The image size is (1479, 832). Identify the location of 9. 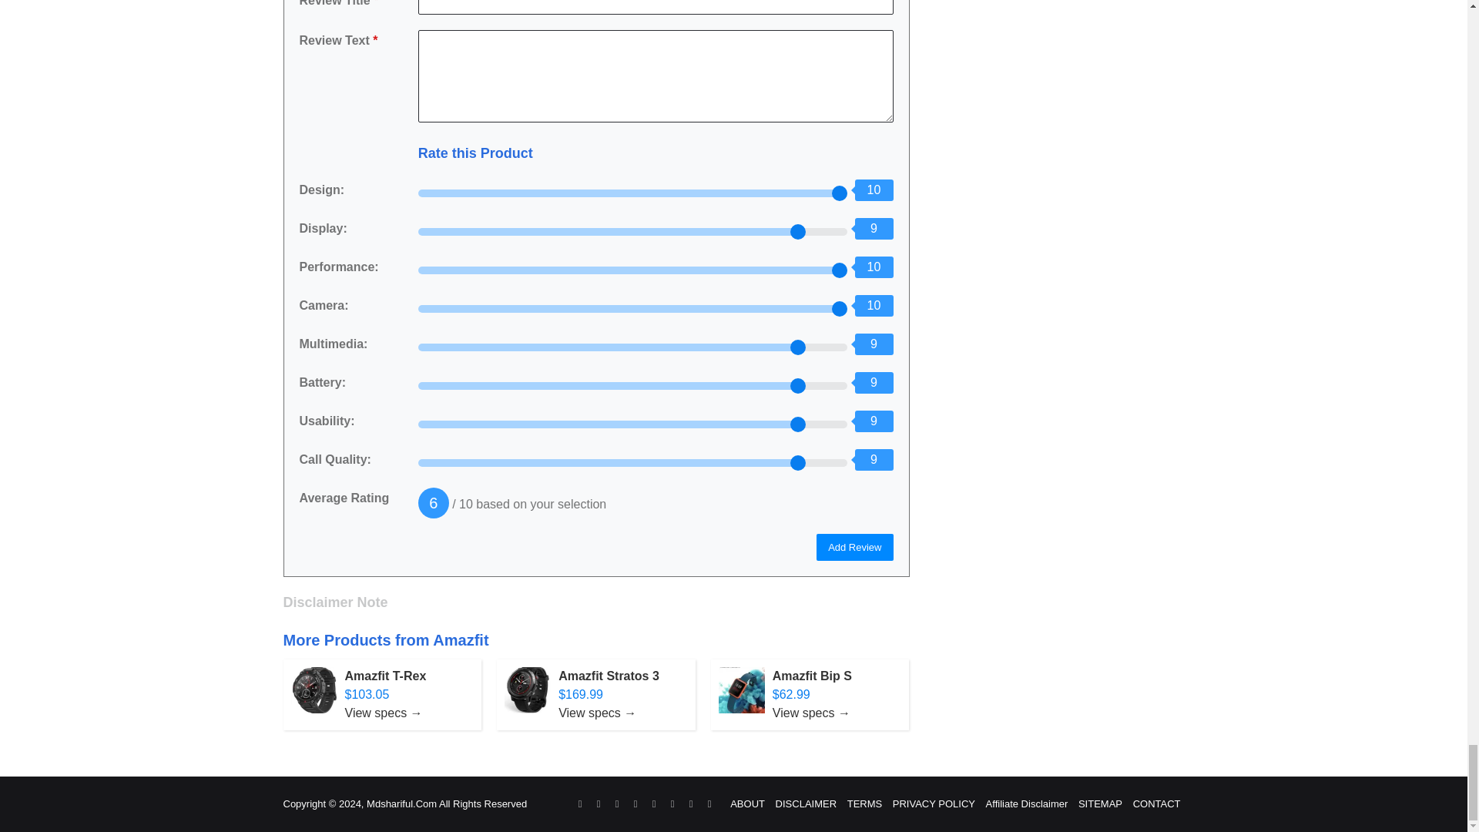
(633, 385).